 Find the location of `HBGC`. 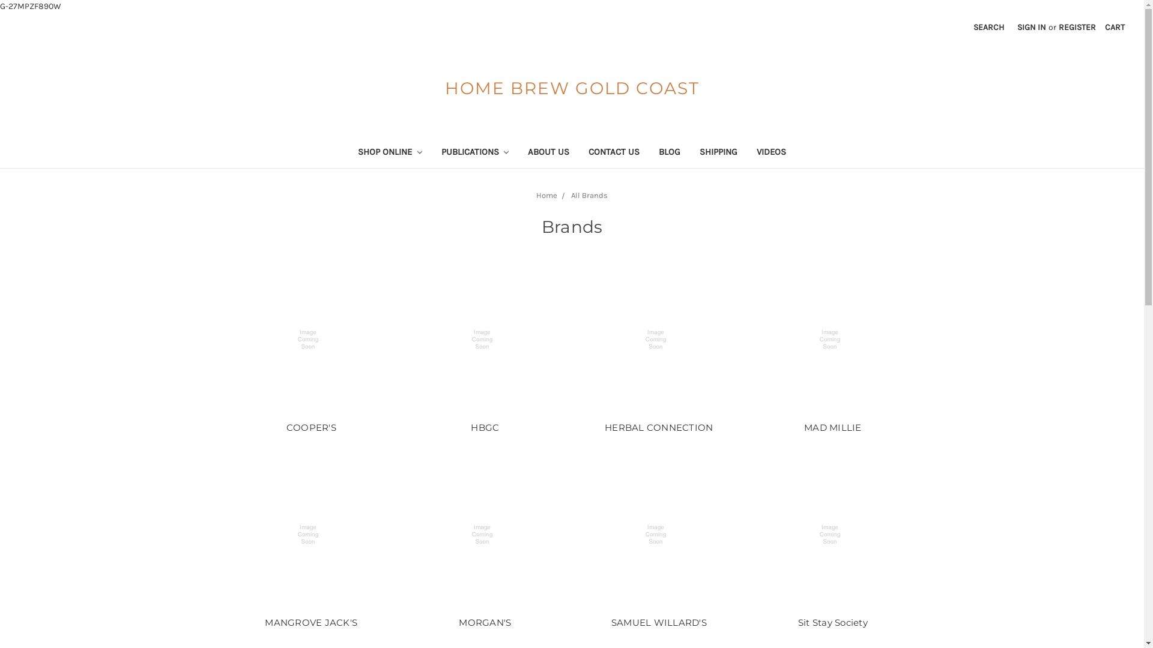

HBGC is located at coordinates (485, 427).